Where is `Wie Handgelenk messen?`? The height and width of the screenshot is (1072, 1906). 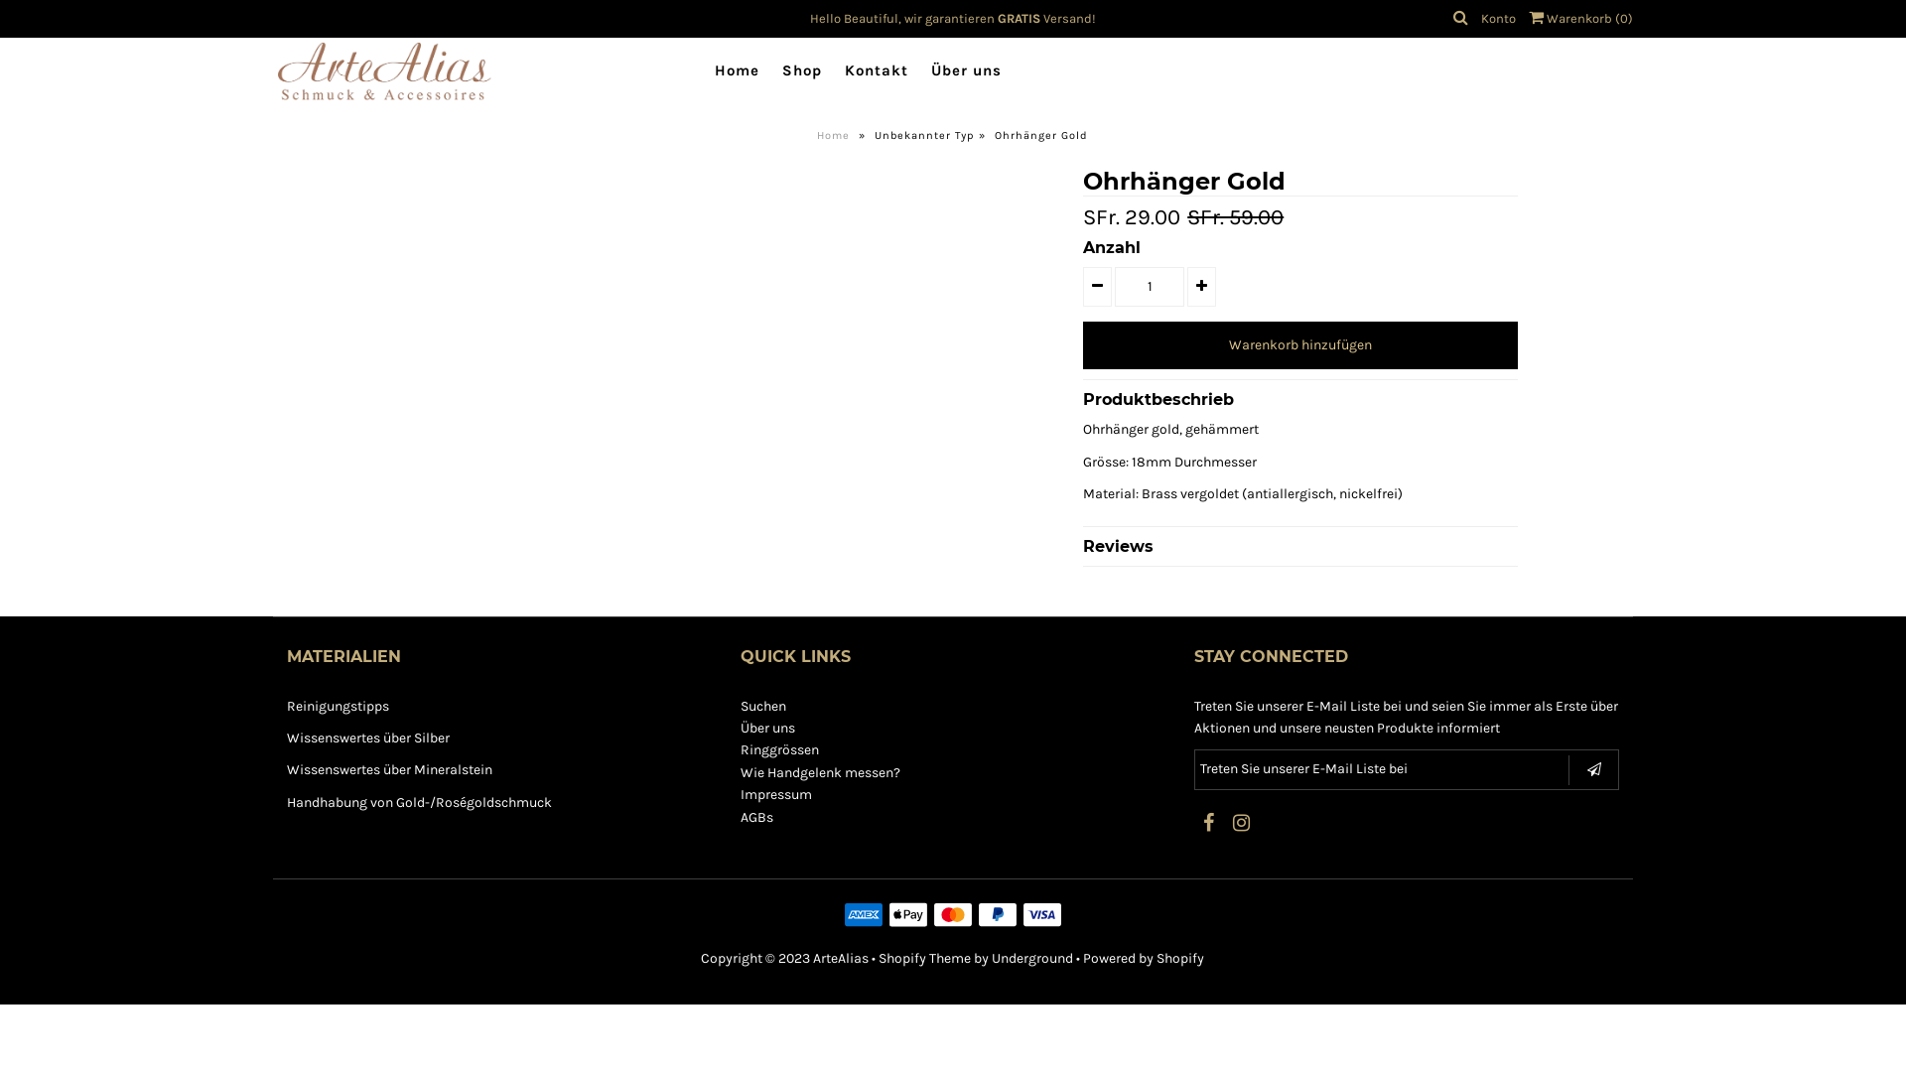 Wie Handgelenk messen? is located at coordinates (820, 772).